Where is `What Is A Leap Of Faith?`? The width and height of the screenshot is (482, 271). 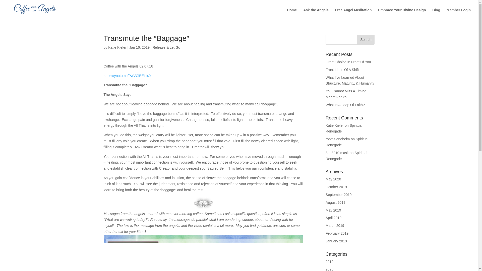 What Is A Leap Of Faith? is located at coordinates (345, 105).